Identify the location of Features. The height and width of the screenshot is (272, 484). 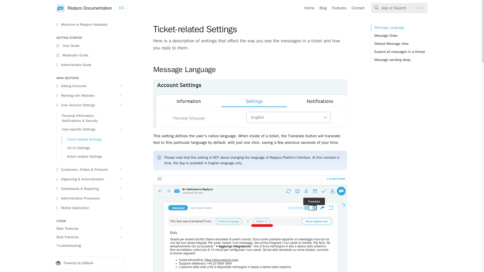
(339, 8).